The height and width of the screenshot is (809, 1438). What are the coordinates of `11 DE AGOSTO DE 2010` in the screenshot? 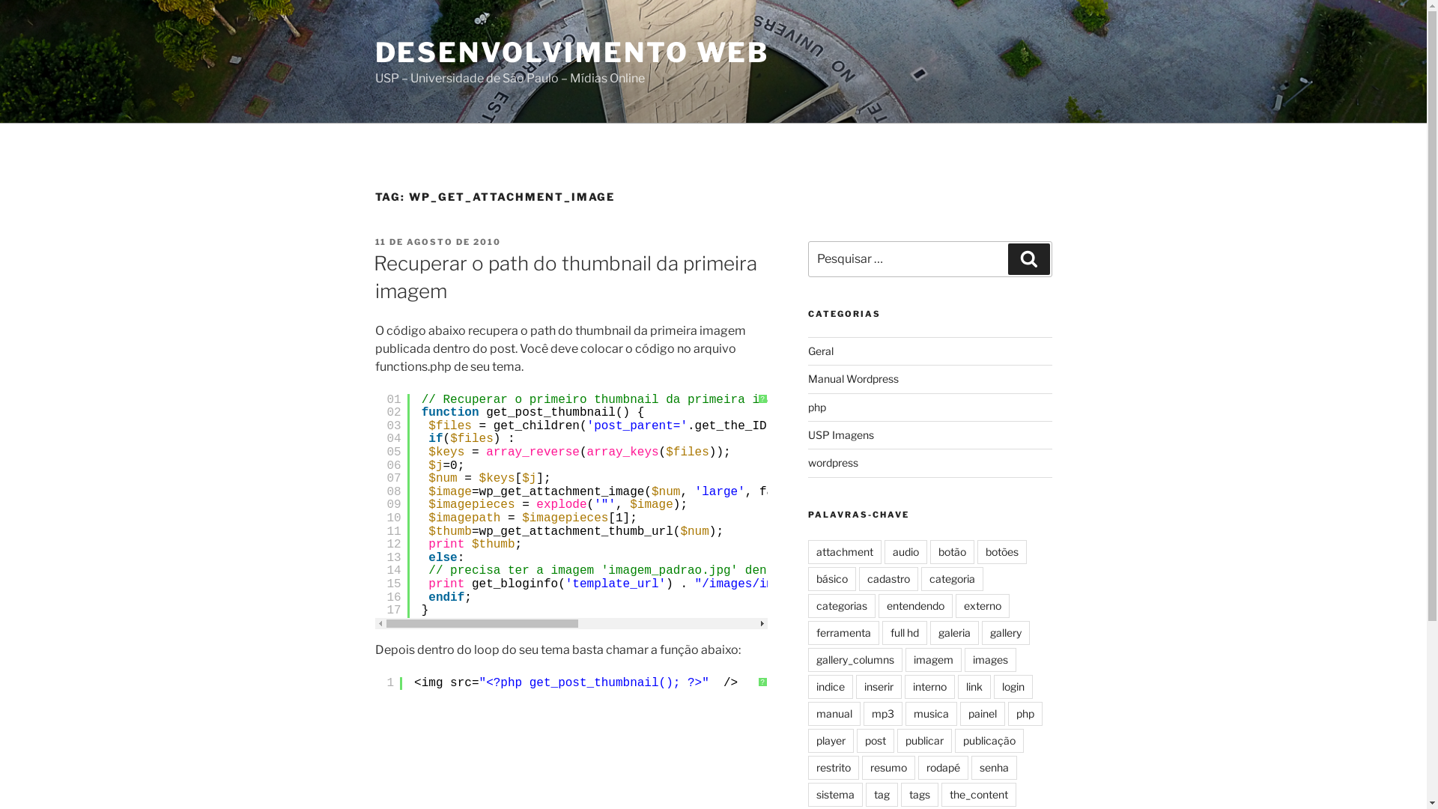 It's located at (437, 242).